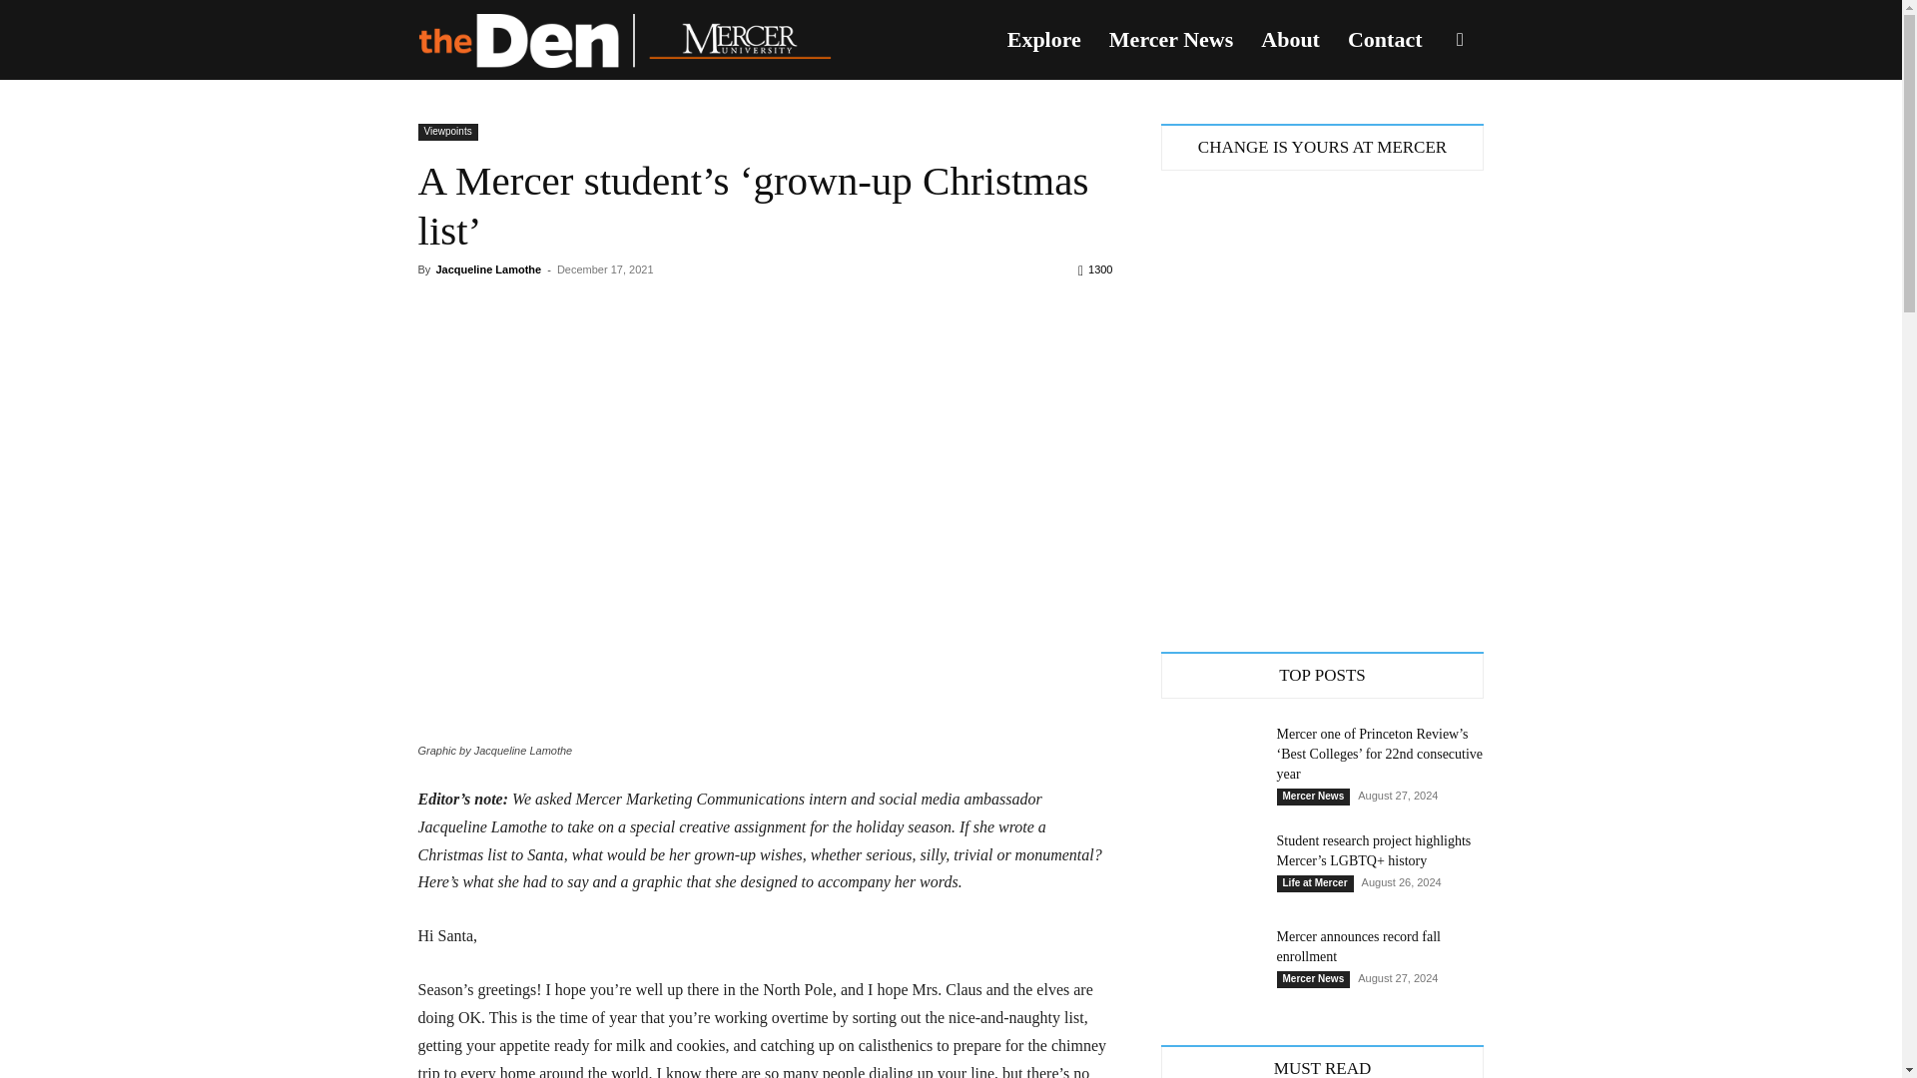  I want to click on Viewpoints, so click(447, 132).